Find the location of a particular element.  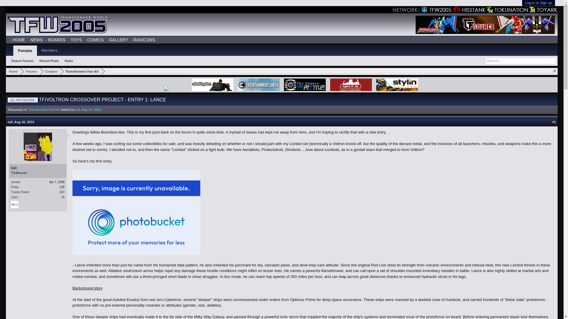

Aug 16, 2010 is located at coordinates (24, 122).